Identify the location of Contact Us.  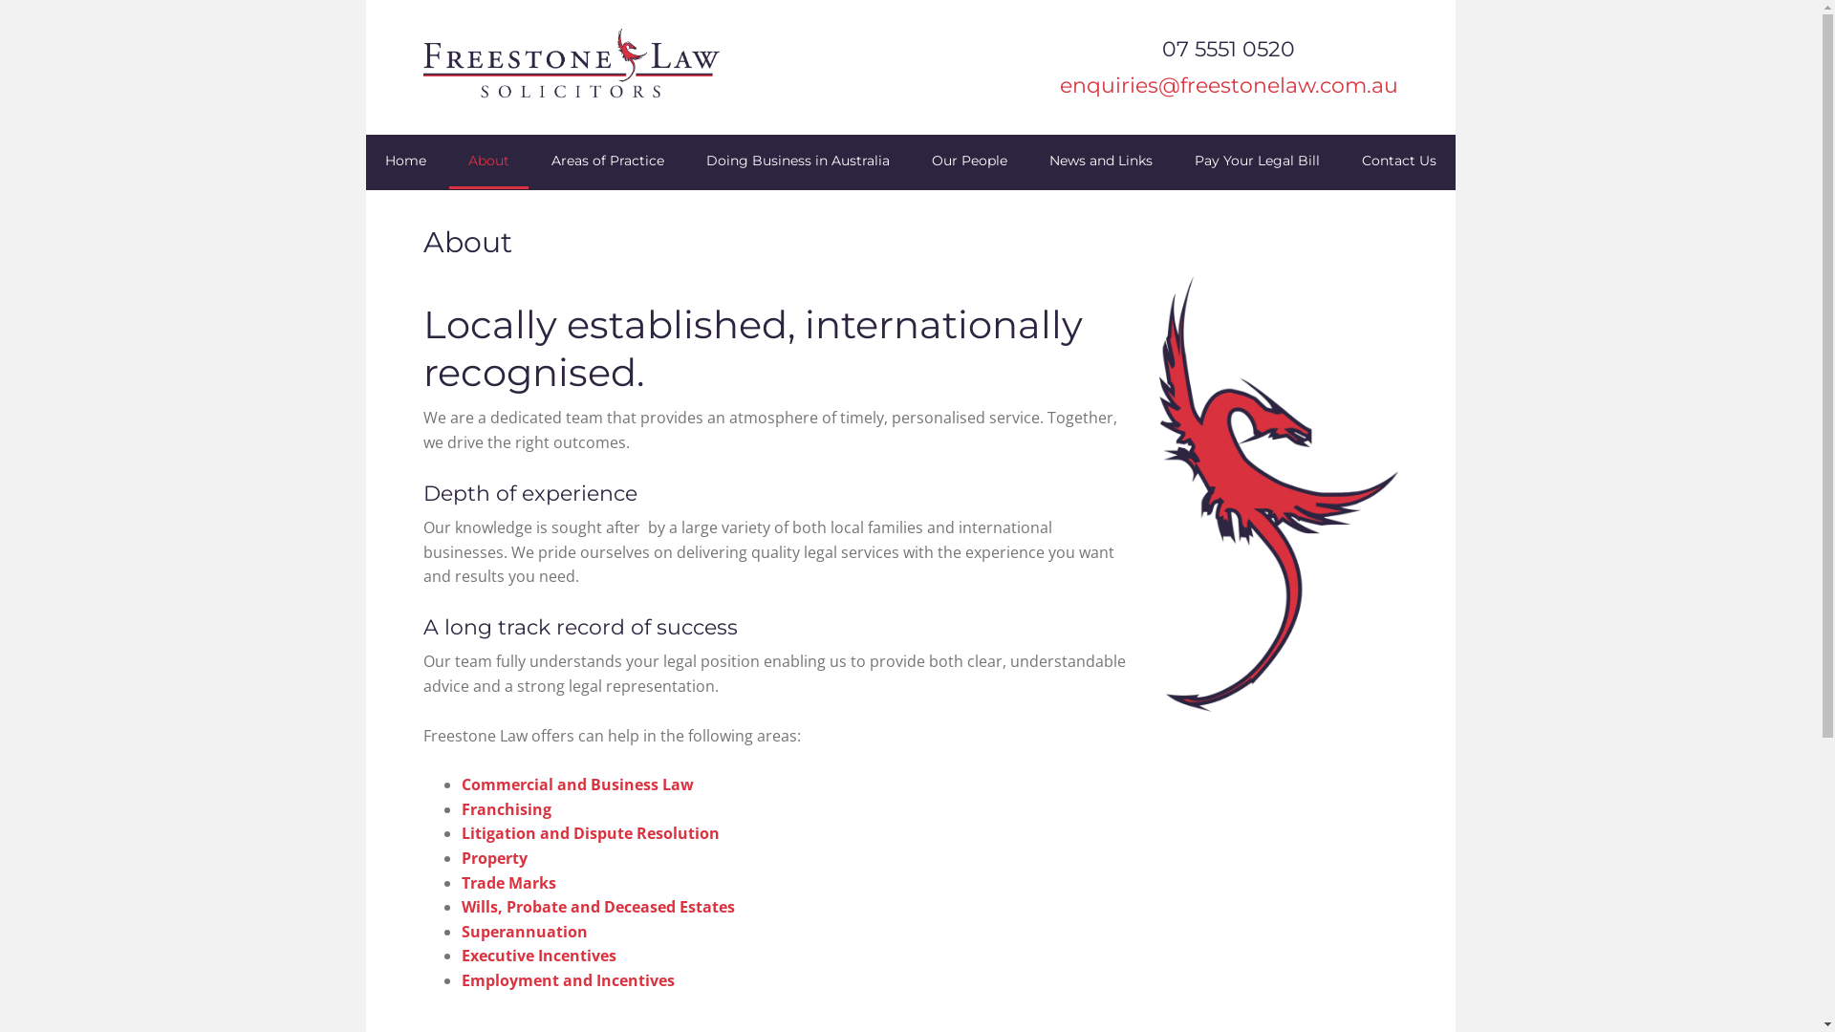
(1398, 162).